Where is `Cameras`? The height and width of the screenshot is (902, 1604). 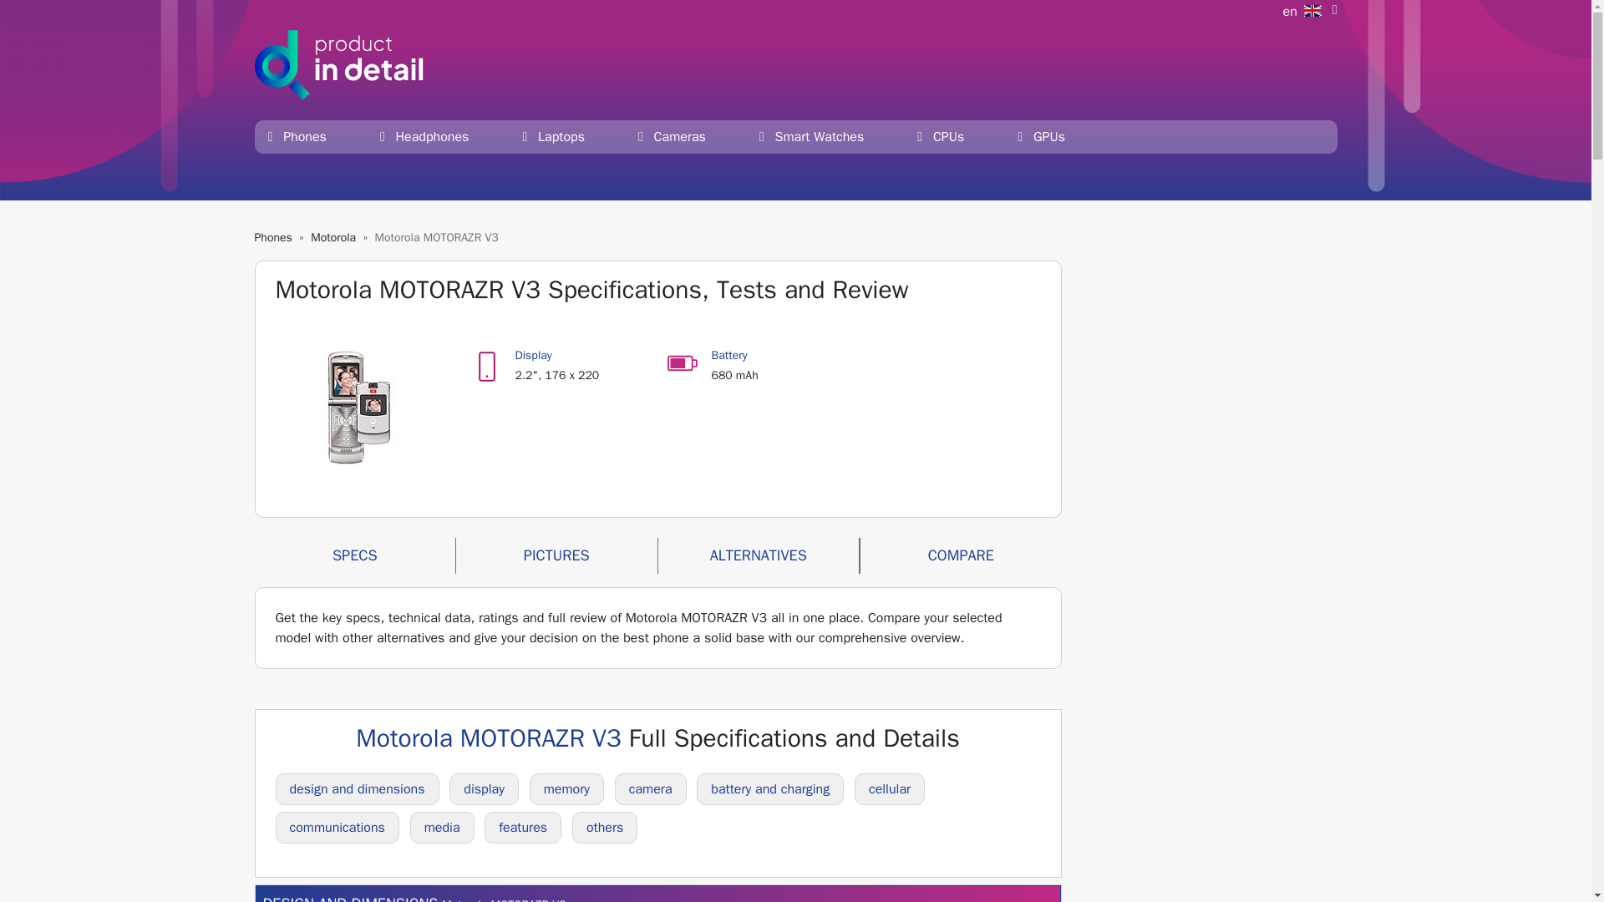
Cameras is located at coordinates (672, 136).